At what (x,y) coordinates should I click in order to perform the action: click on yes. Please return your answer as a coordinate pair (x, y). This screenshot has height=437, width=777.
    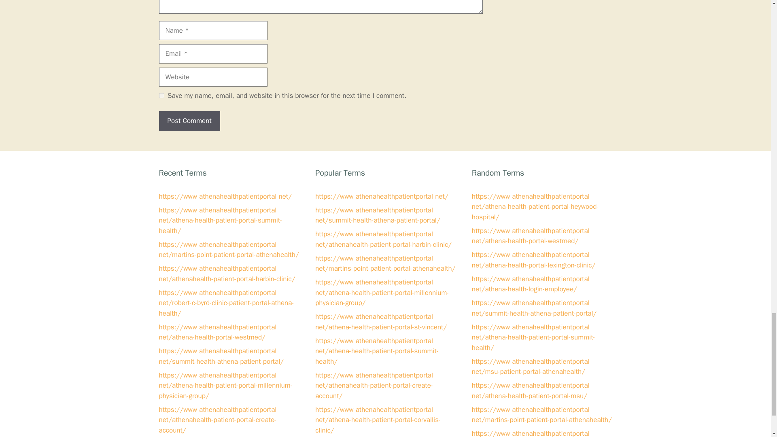
    Looking at the image, I should click on (161, 95).